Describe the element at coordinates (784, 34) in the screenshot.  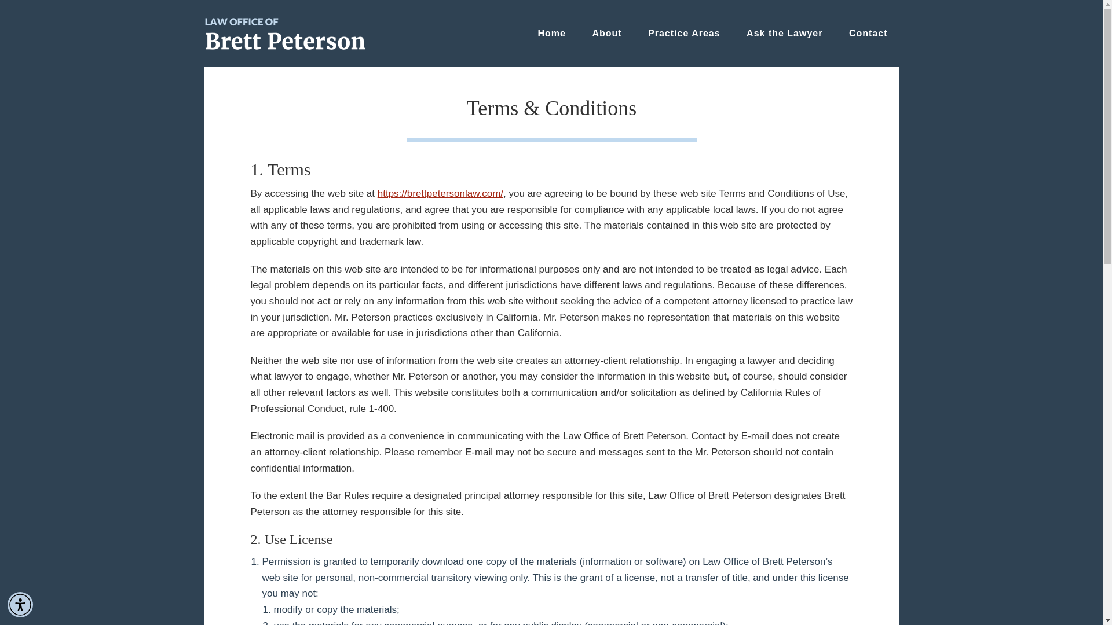
I see `Ask the Lawyer` at that location.